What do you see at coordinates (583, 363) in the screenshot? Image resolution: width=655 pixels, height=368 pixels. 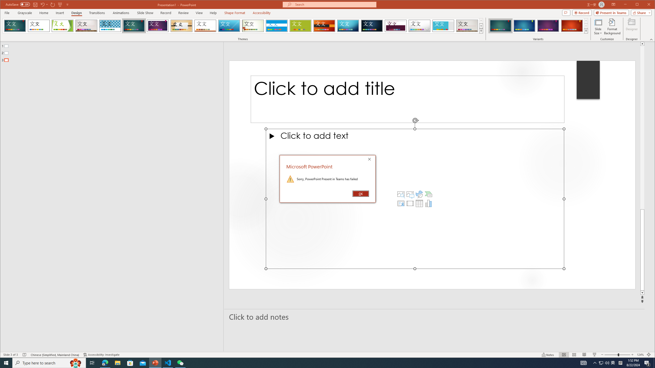 I see `AutomationID: 4105` at bounding box center [583, 363].